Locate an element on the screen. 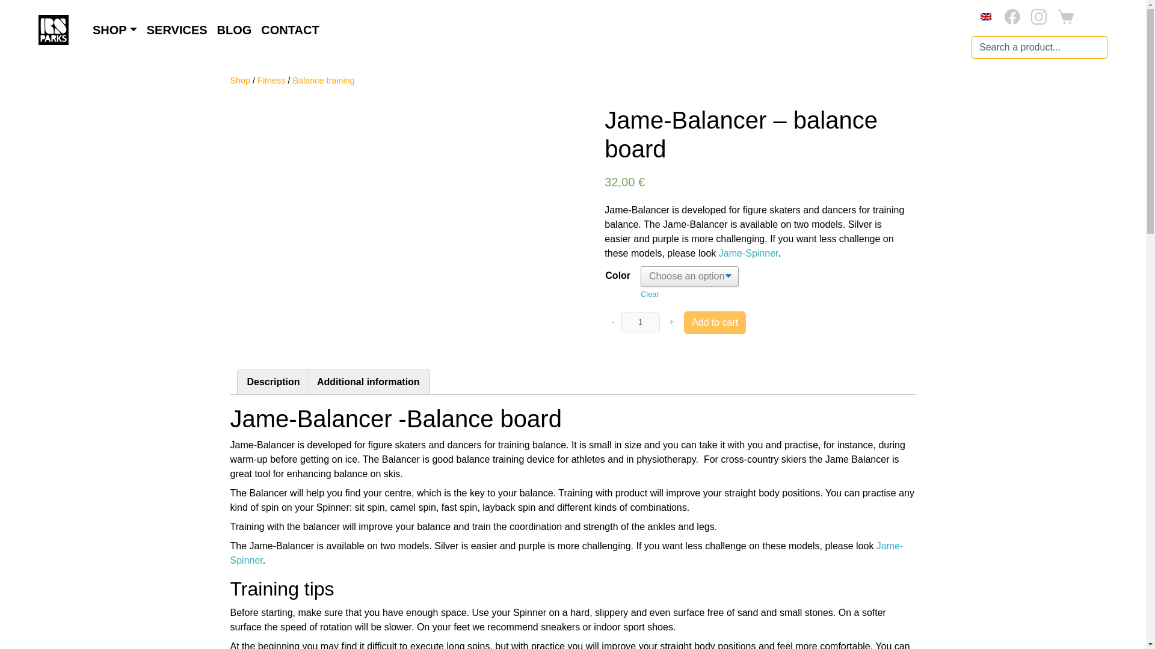  CONTACT is located at coordinates (290, 29).